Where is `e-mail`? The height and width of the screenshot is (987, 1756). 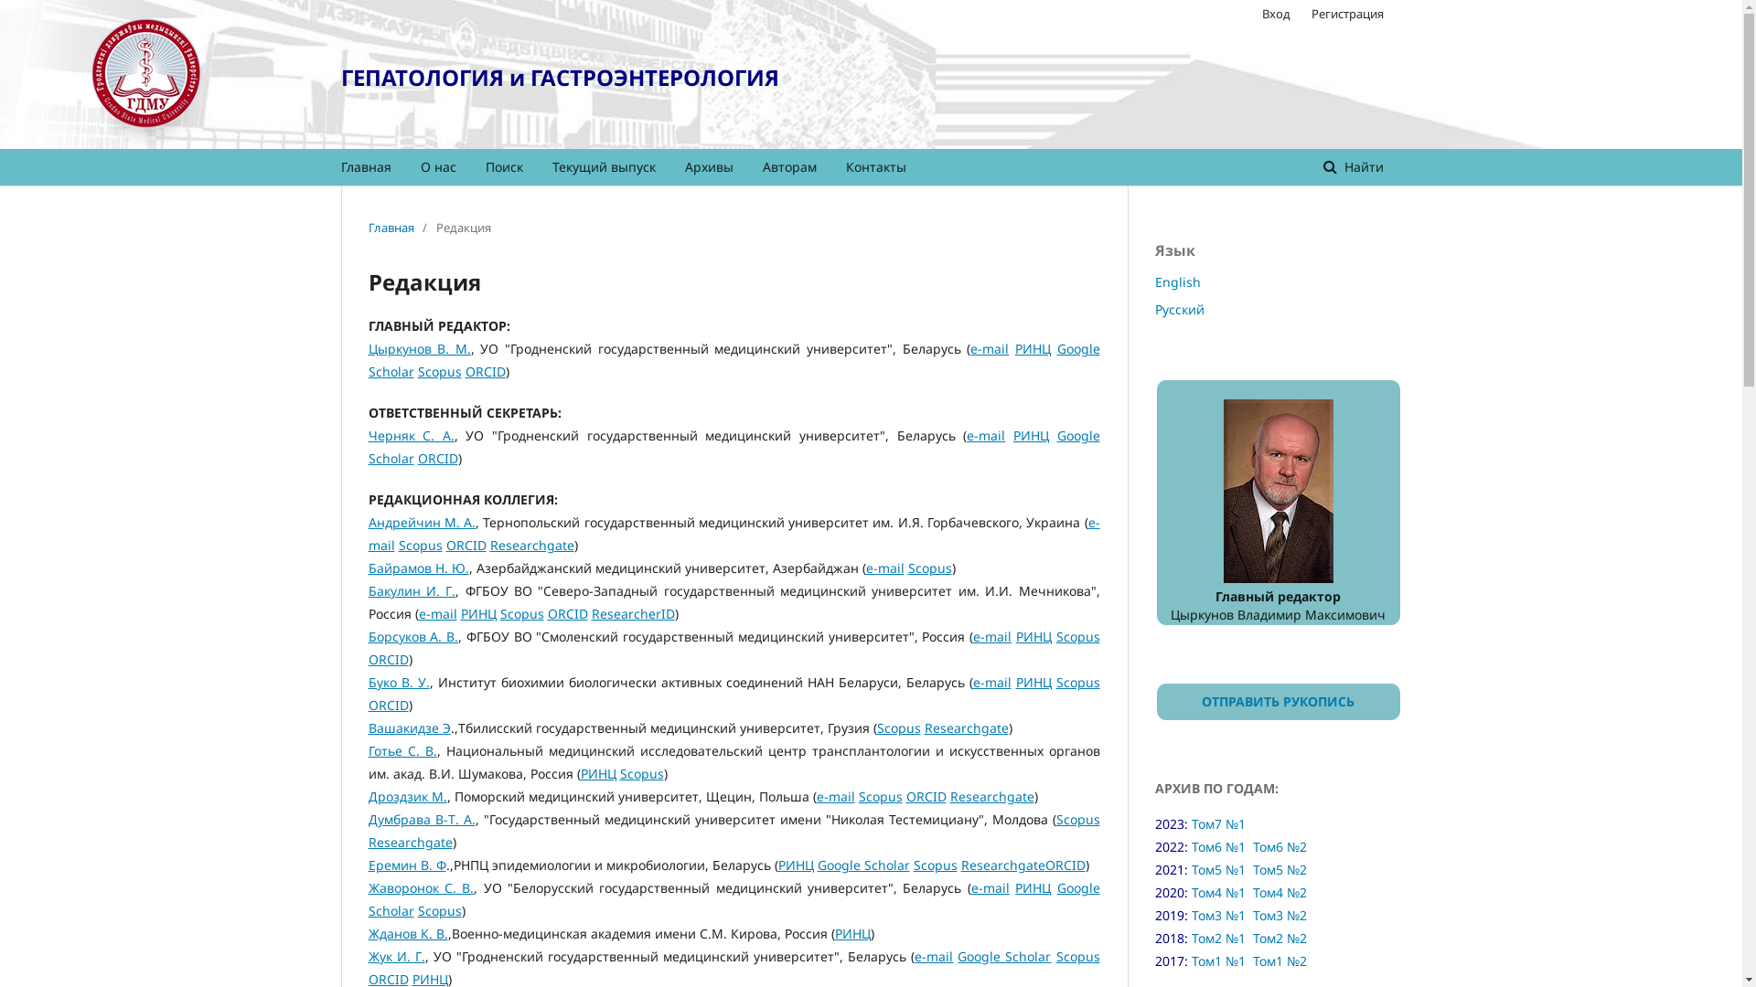 e-mail is located at coordinates (733, 534).